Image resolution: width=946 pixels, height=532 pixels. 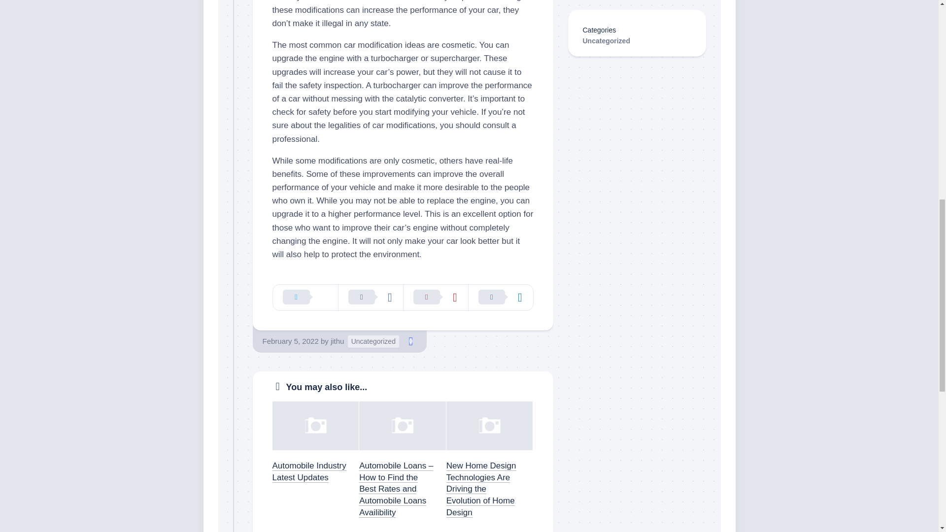 What do you see at coordinates (373, 342) in the screenshot?
I see `Uncategorized` at bounding box center [373, 342].